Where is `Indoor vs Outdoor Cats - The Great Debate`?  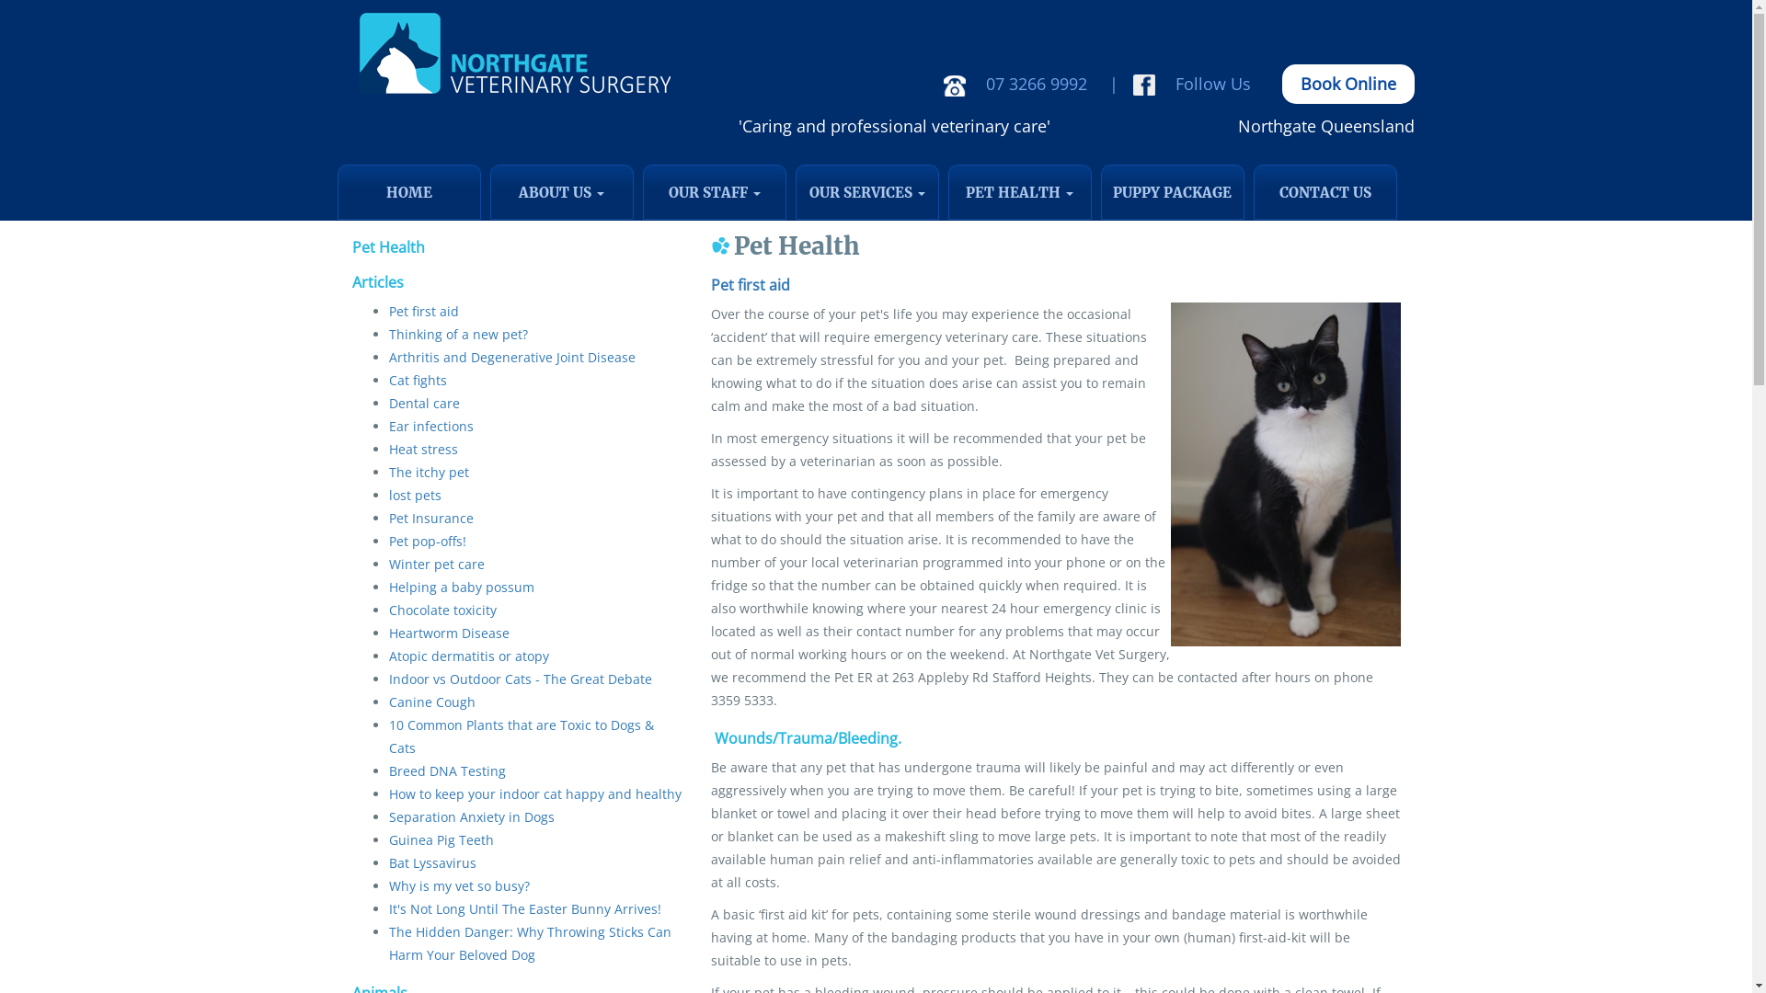
Indoor vs Outdoor Cats - The Great Debate is located at coordinates (520, 679).